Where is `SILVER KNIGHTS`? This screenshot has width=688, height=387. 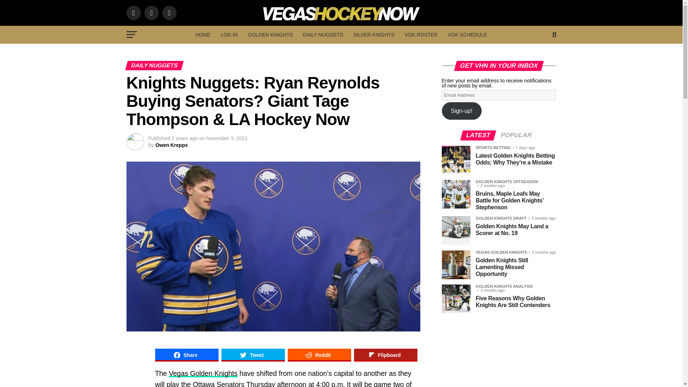
SILVER KNIGHTS is located at coordinates (374, 35).